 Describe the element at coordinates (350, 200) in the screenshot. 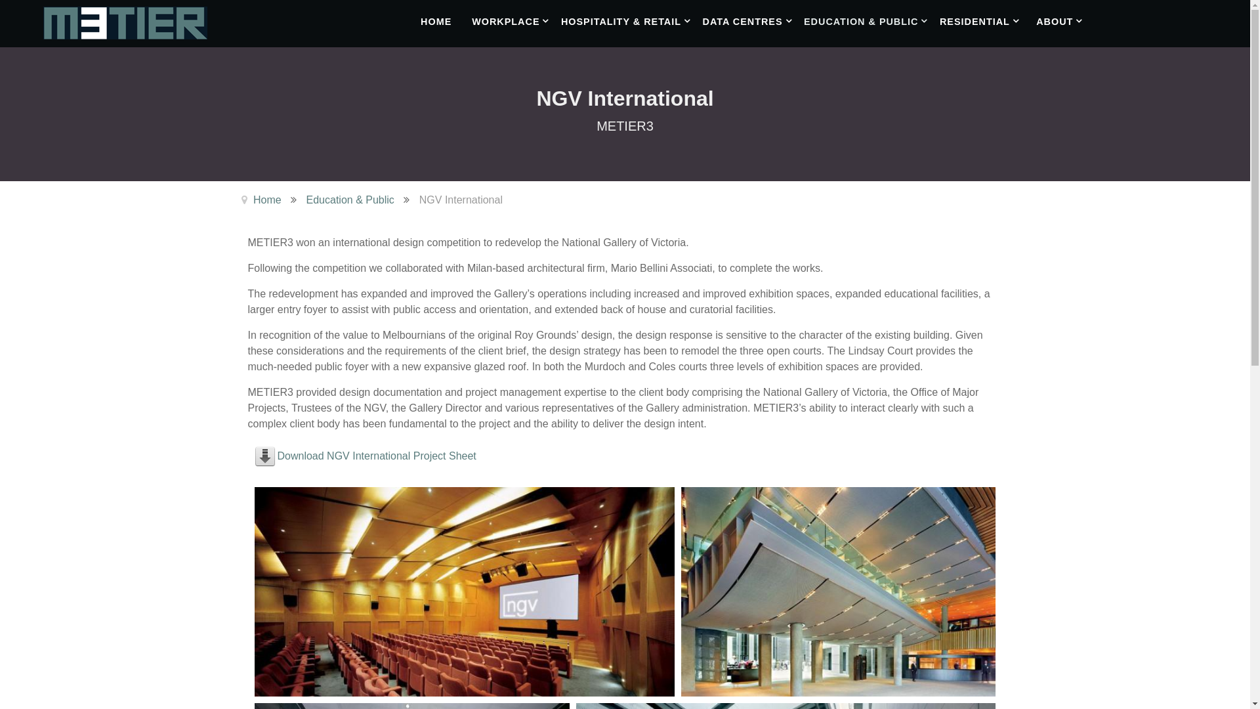

I see `Education & Public` at that location.